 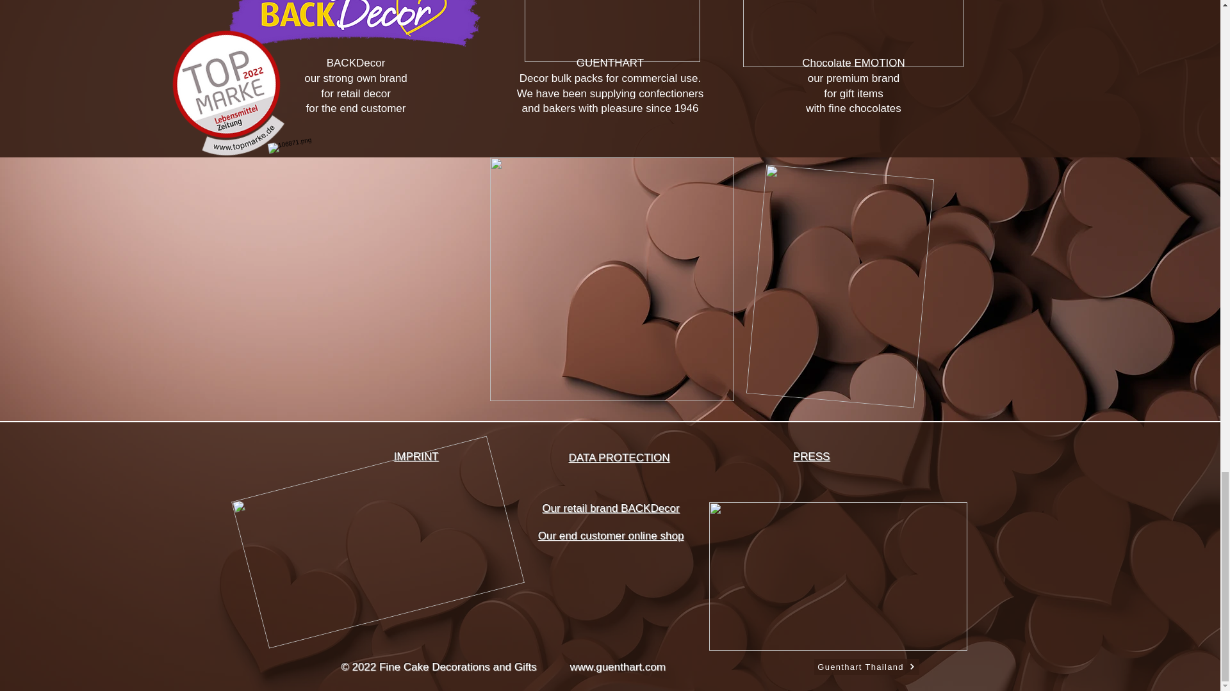 I want to click on IMPRINT, so click(x=416, y=456).